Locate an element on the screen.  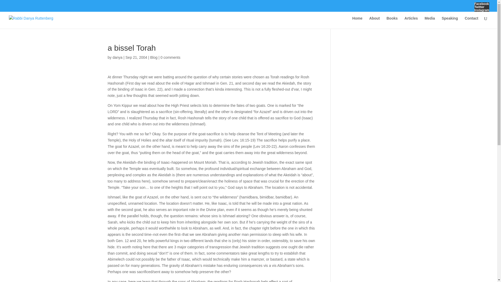
Speaking is located at coordinates (450, 22).